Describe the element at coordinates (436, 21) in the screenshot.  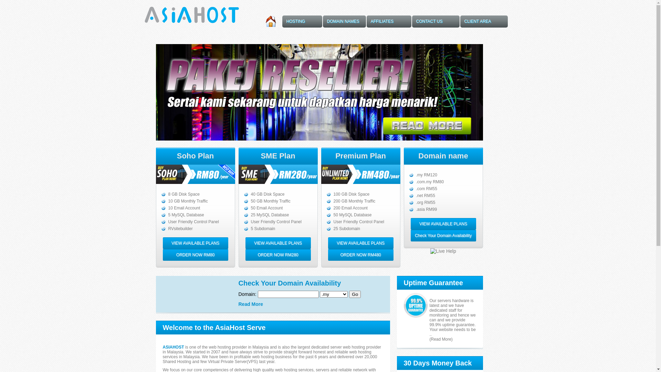
I see `CONTACT US` at that location.